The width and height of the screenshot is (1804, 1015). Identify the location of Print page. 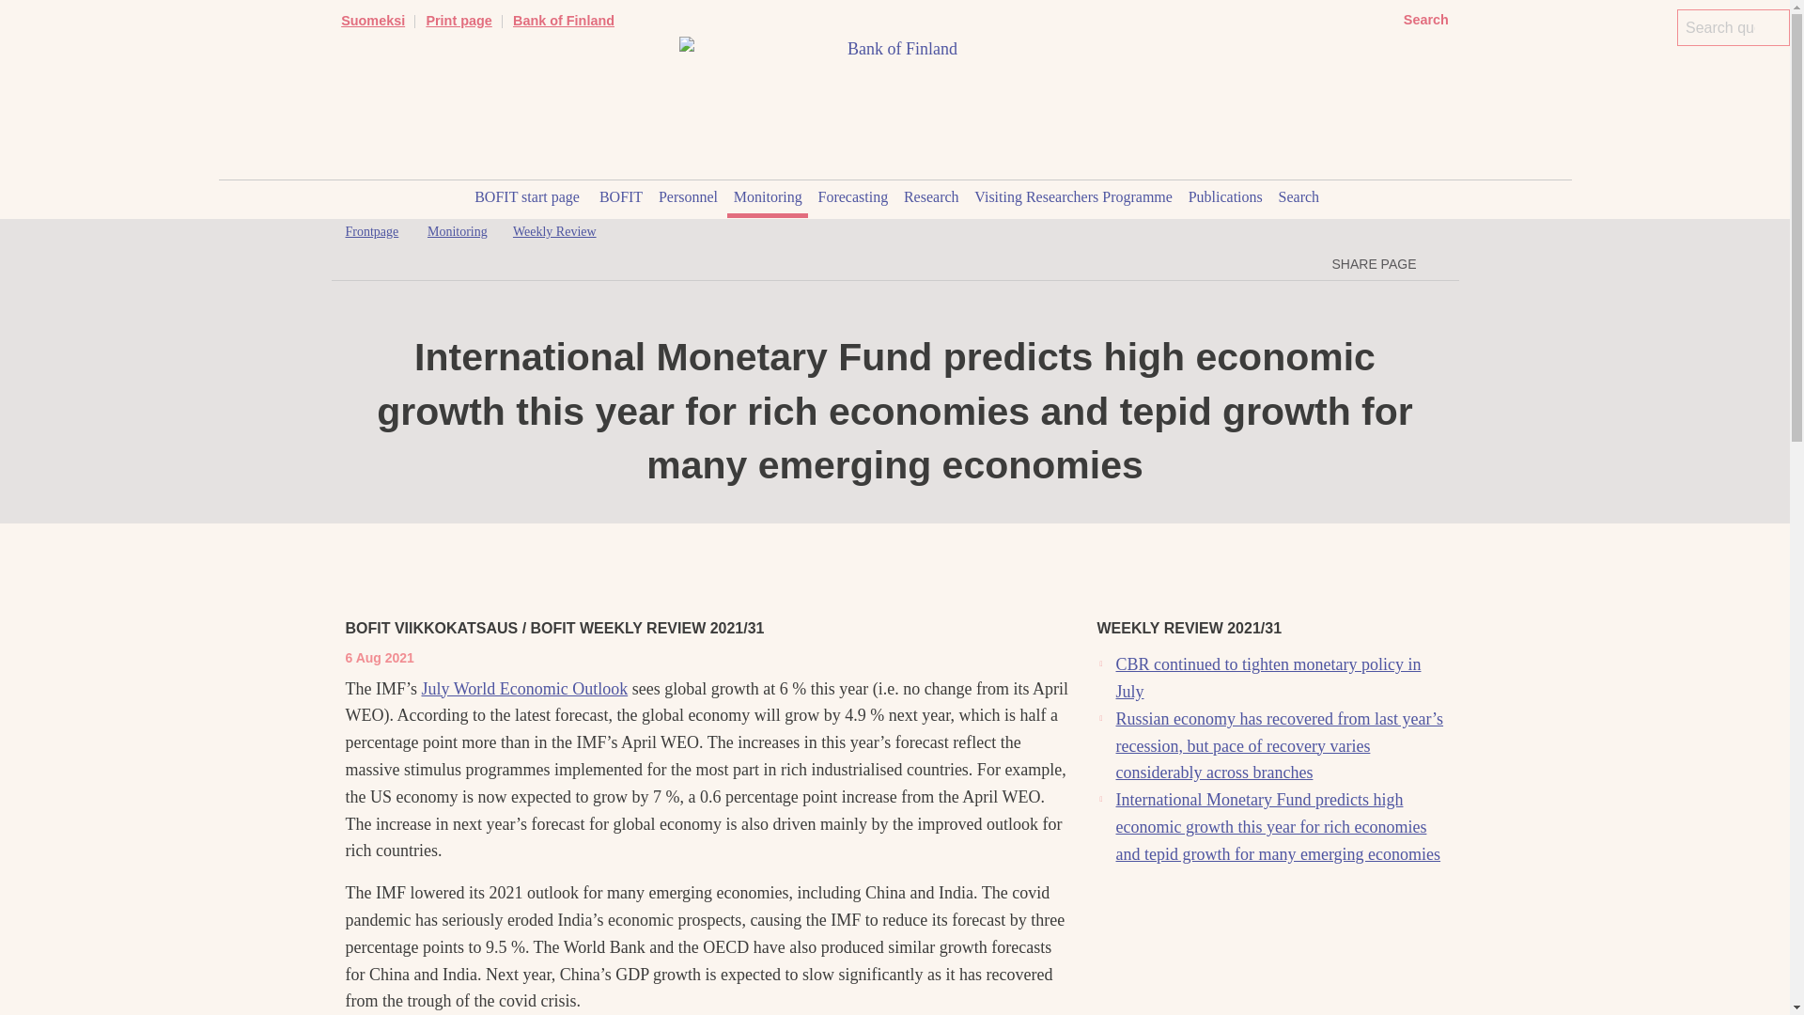
(459, 21).